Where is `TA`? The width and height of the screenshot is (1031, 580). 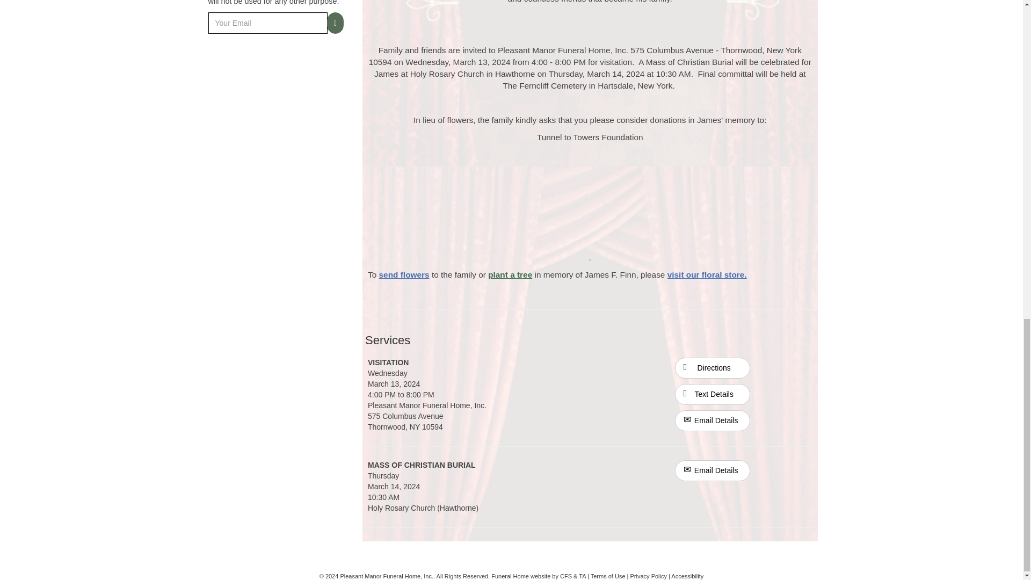 TA is located at coordinates (582, 576).